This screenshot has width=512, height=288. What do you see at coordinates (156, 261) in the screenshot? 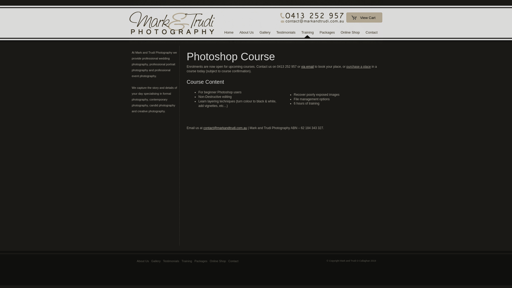
I see `Gallery` at bounding box center [156, 261].